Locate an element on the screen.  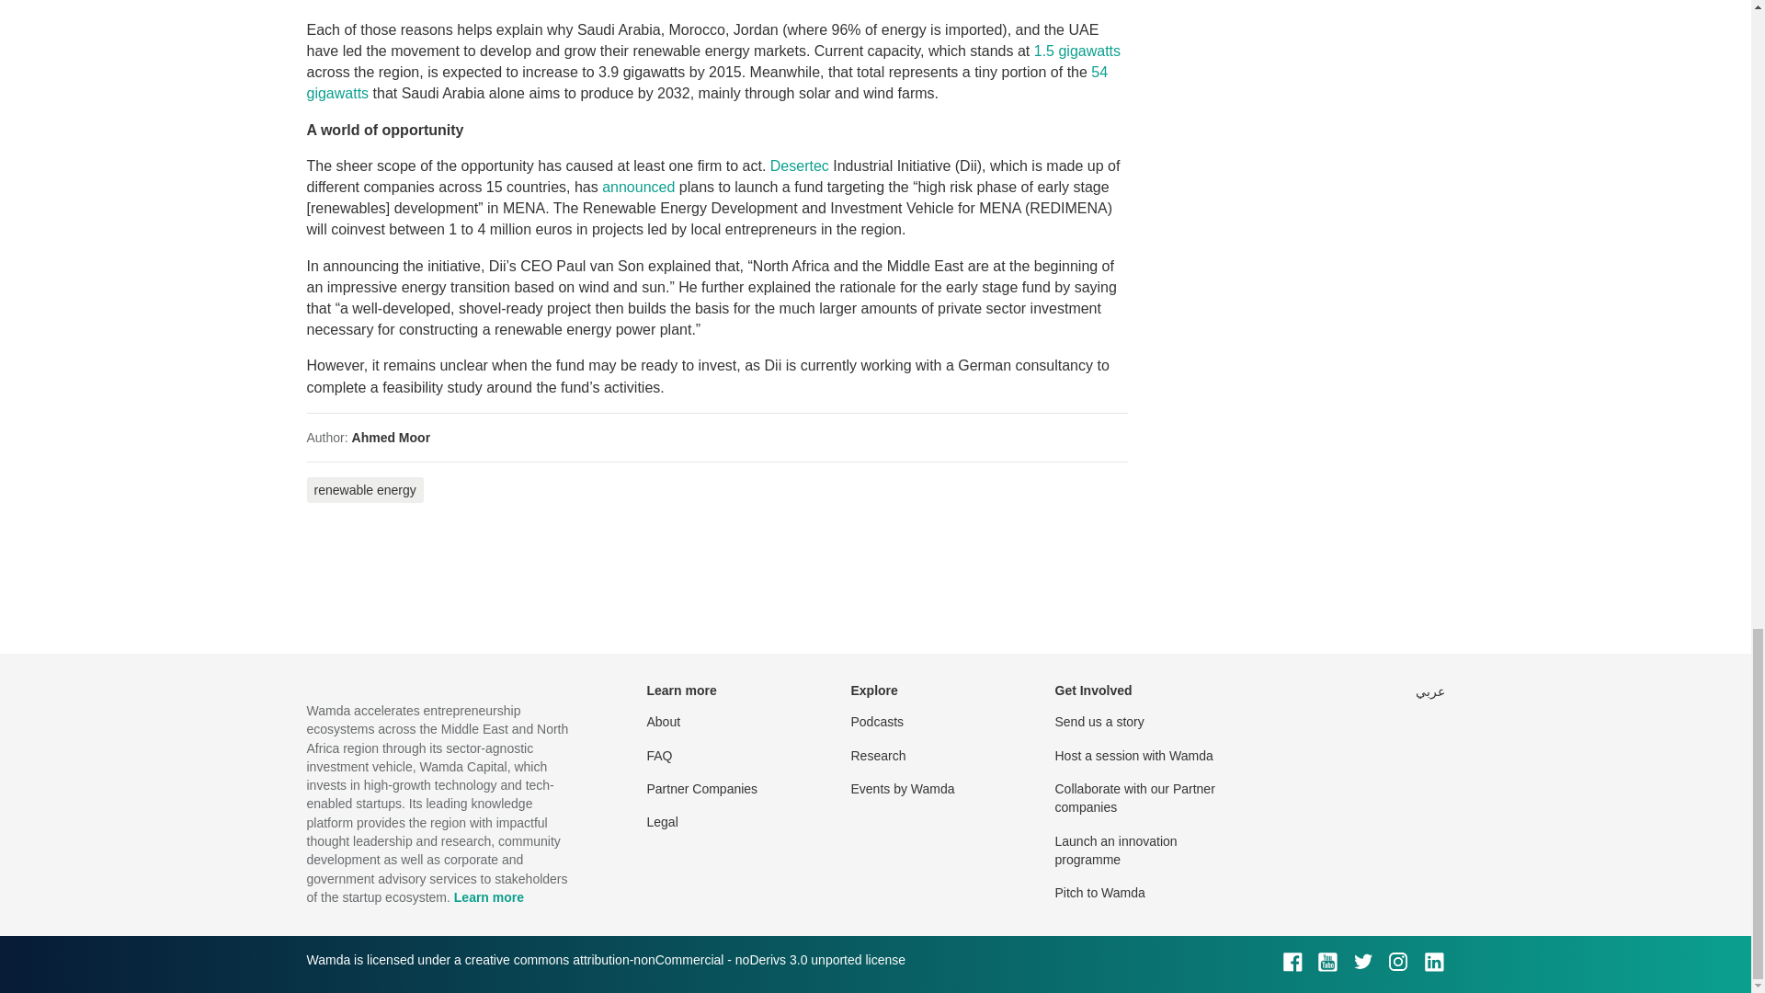
Instagram is located at coordinates (1397, 962).